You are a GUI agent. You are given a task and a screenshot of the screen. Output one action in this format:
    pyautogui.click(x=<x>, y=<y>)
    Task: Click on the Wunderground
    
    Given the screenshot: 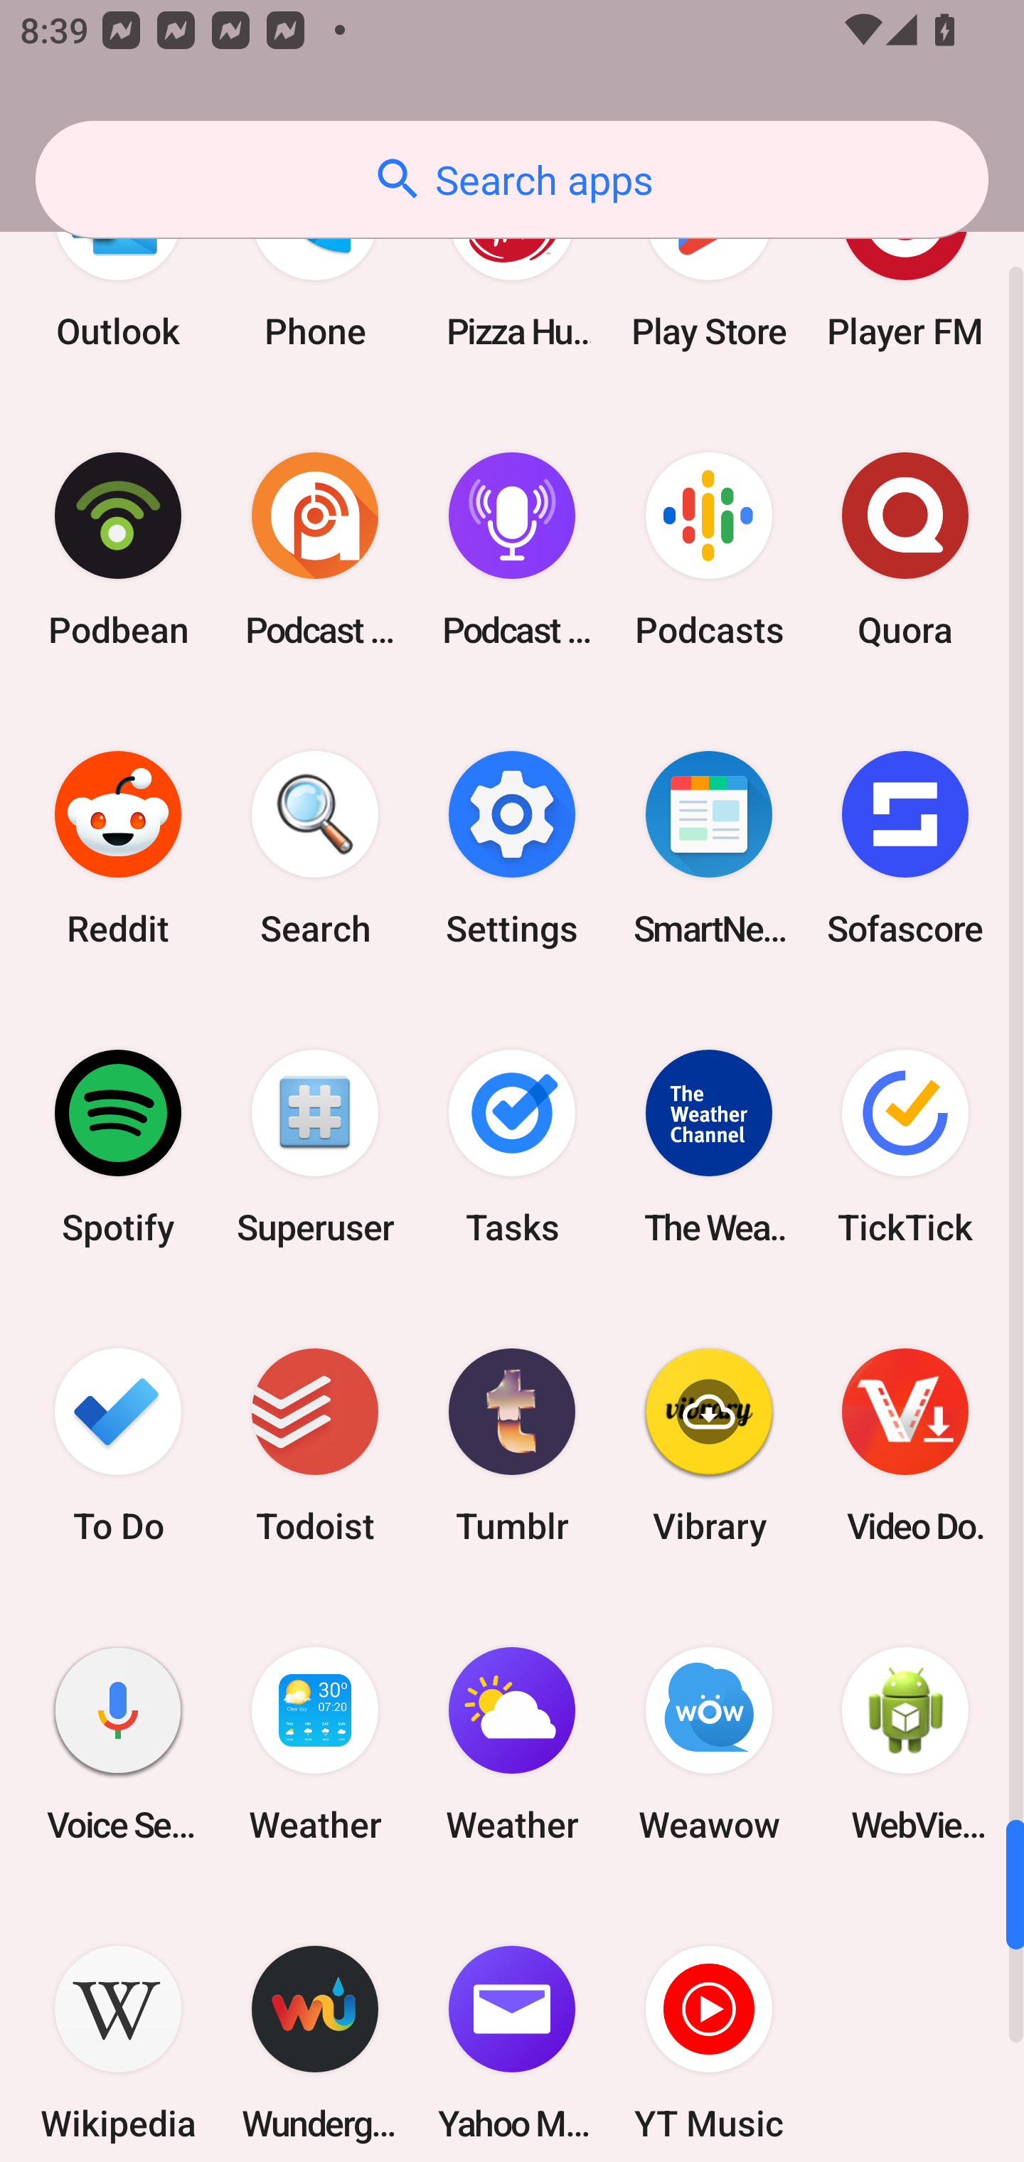 What is the action you would take?
    pyautogui.click(x=315, y=2028)
    